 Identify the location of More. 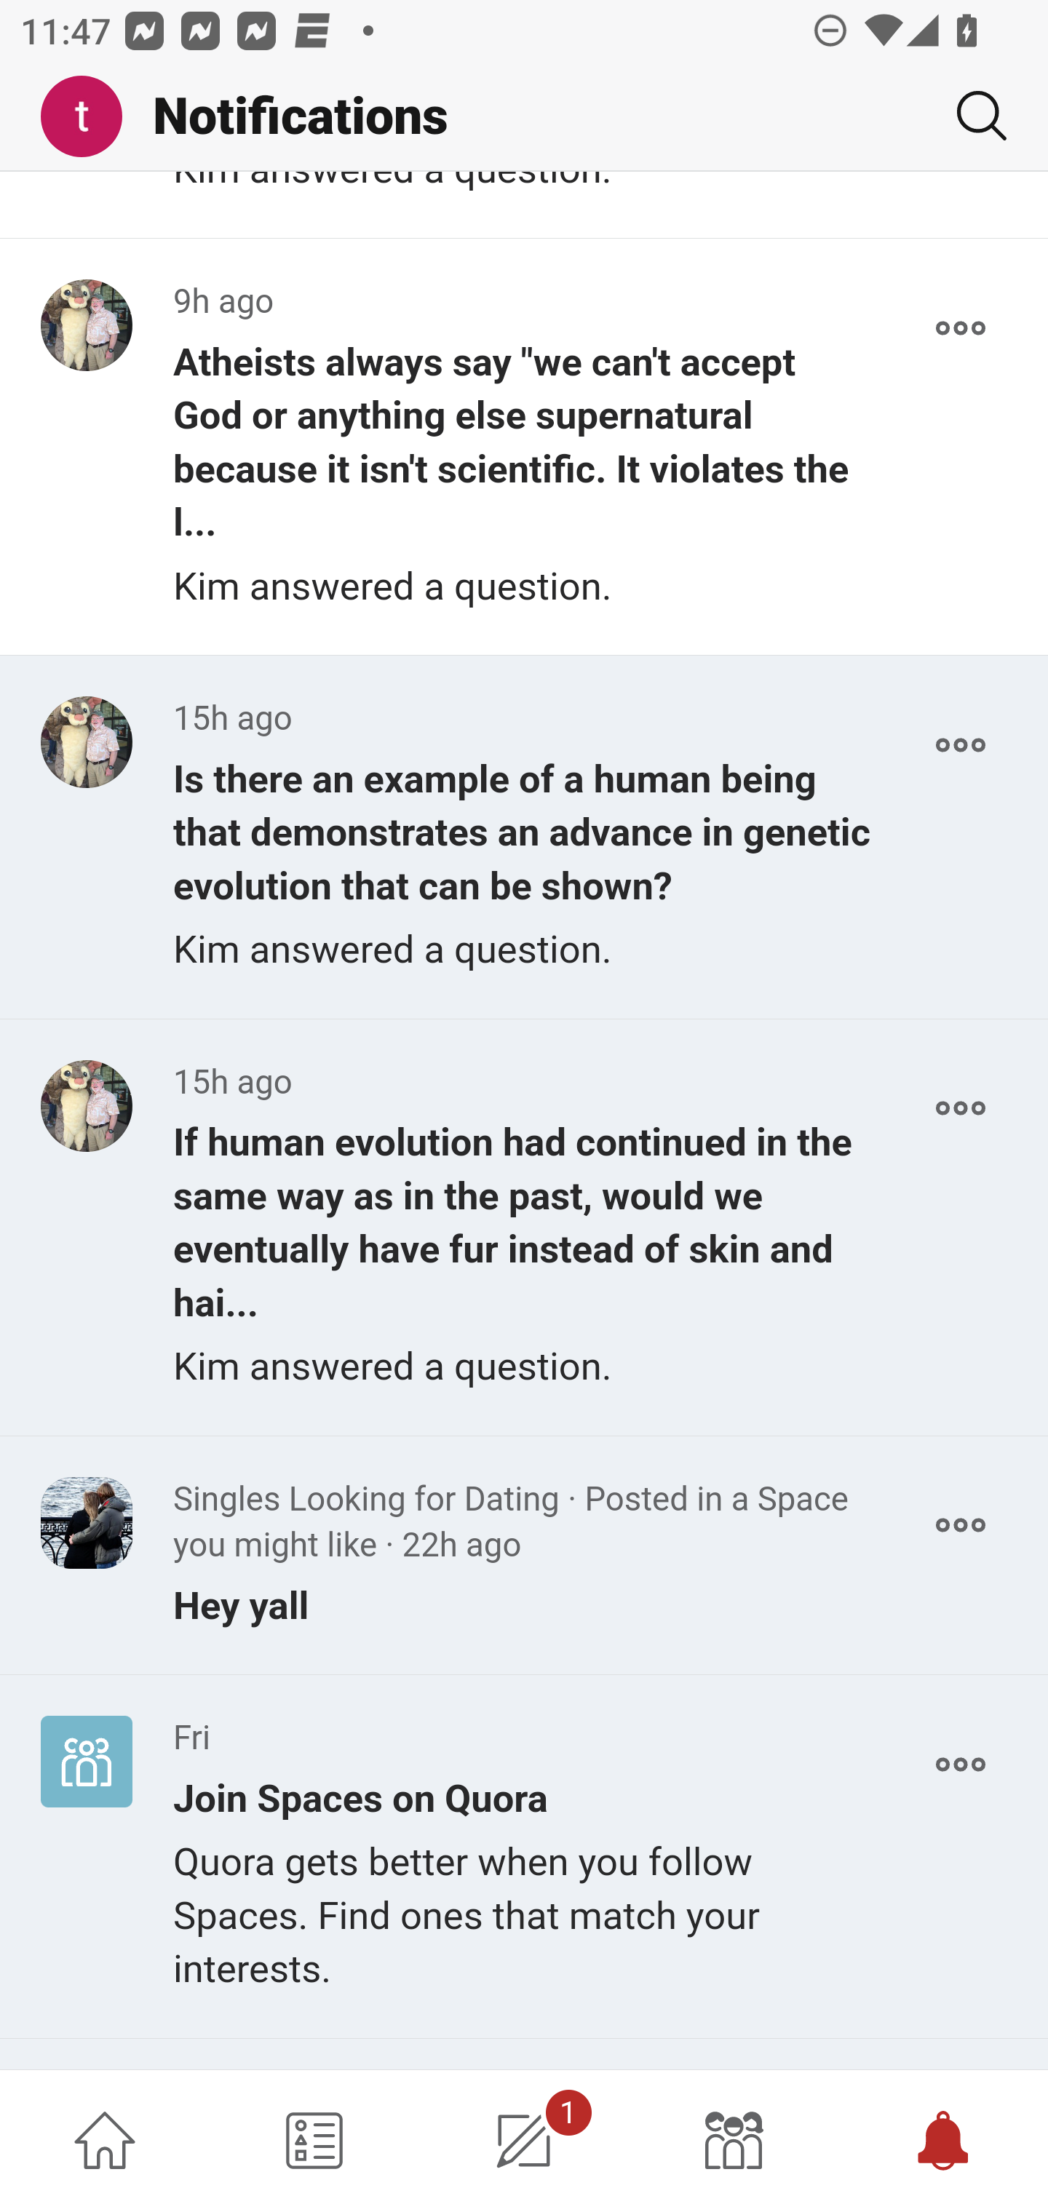
(961, 1764).